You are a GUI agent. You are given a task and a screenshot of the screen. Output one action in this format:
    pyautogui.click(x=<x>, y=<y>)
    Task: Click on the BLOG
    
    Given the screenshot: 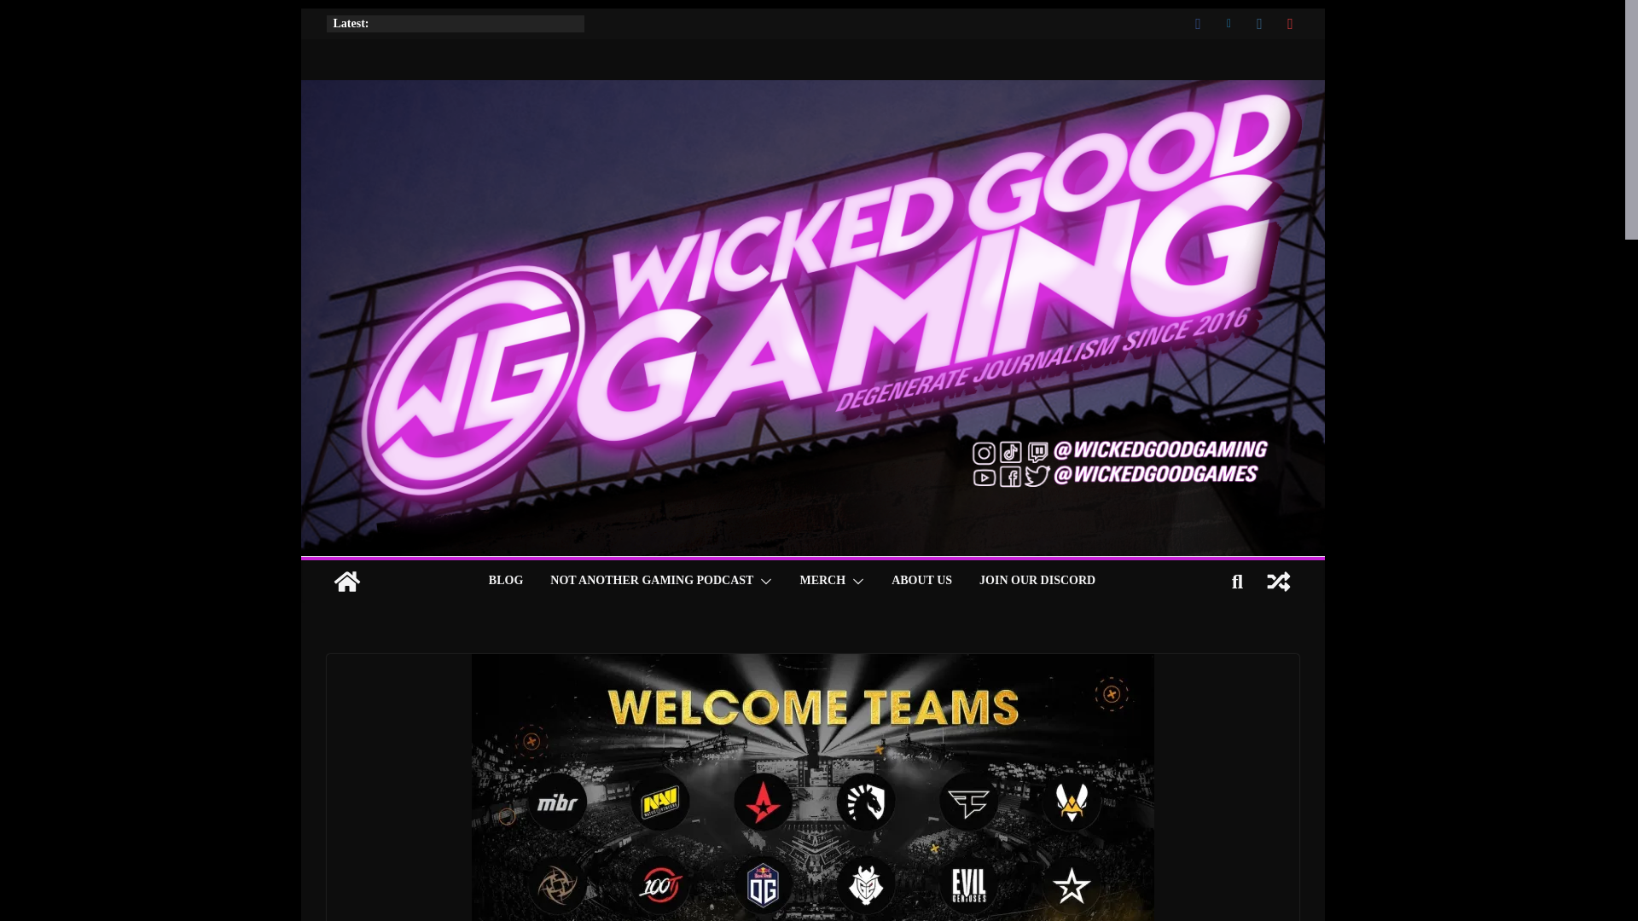 What is the action you would take?
    pyautogui.click(x=505, y=582)
    